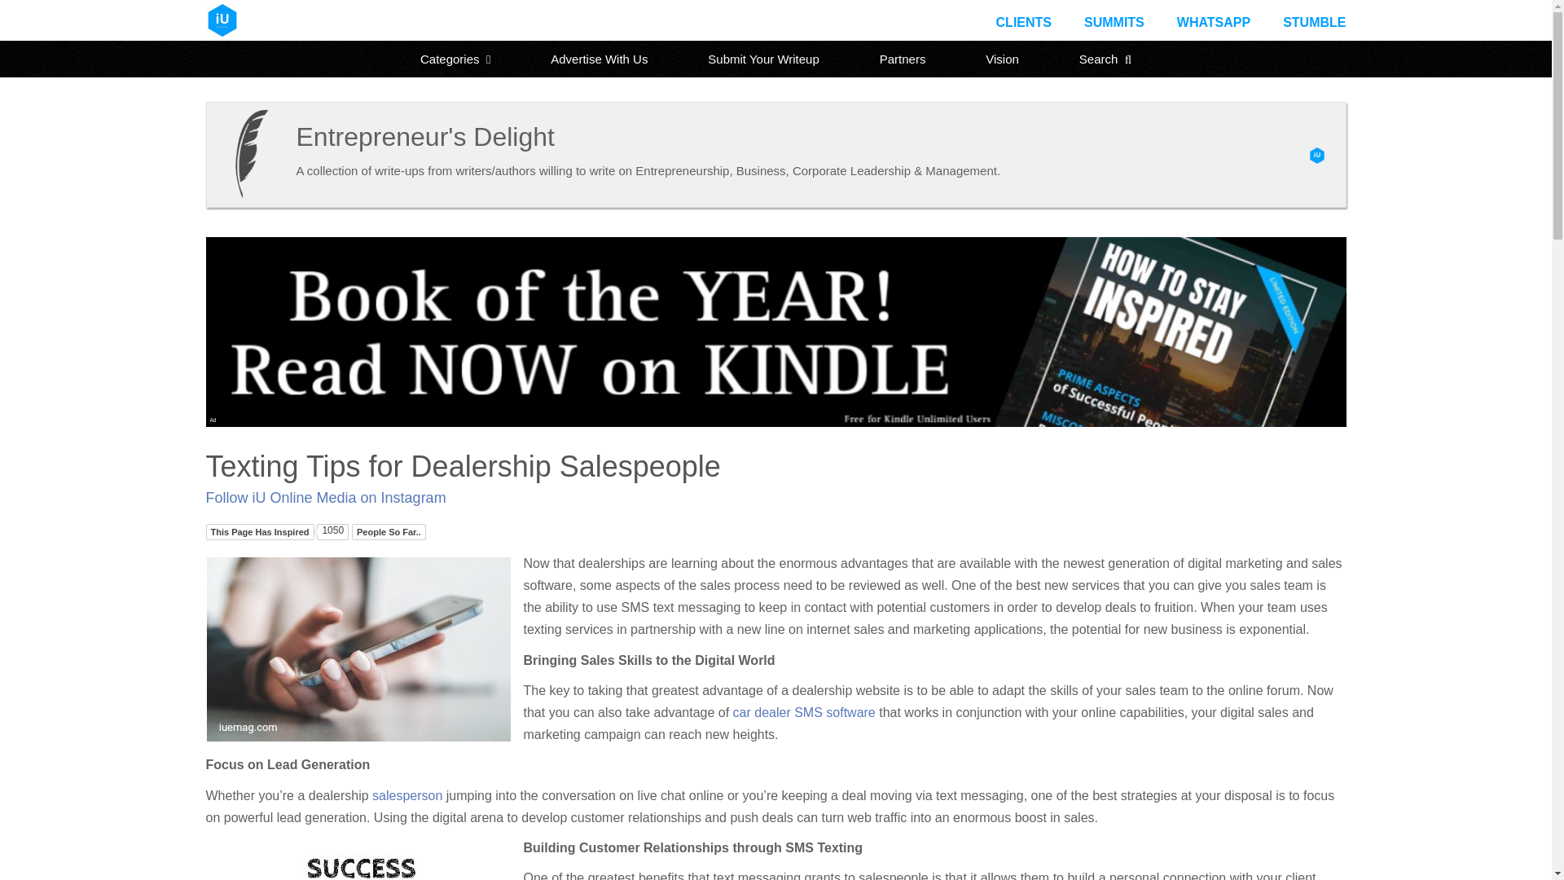  I want to click on Search  , so click(1105, 59).